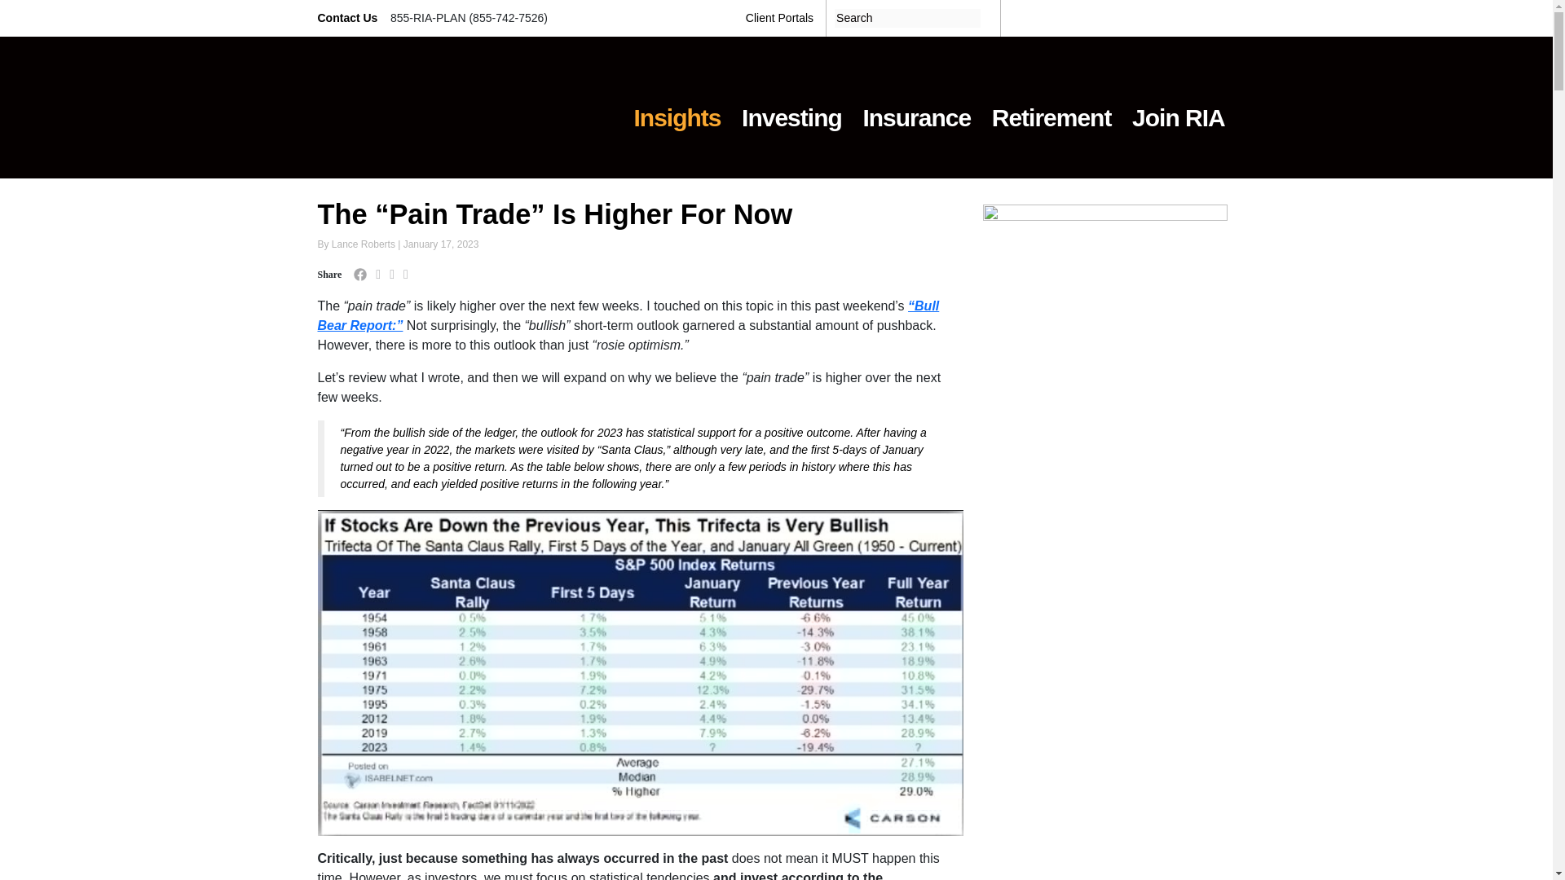 This screenshot has height=880, width=1565. What do you see at coordinates (1178, 108) in the screenshot?
I see `Join RIA` at bounding box center [1178, 108].